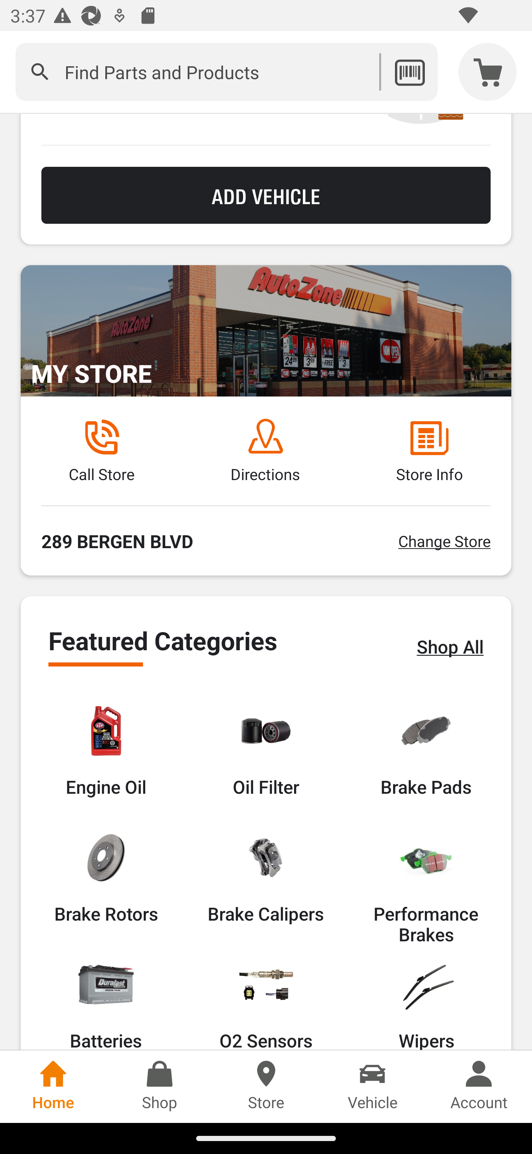  I want to click on Performance Brakes, so click(426, 888).